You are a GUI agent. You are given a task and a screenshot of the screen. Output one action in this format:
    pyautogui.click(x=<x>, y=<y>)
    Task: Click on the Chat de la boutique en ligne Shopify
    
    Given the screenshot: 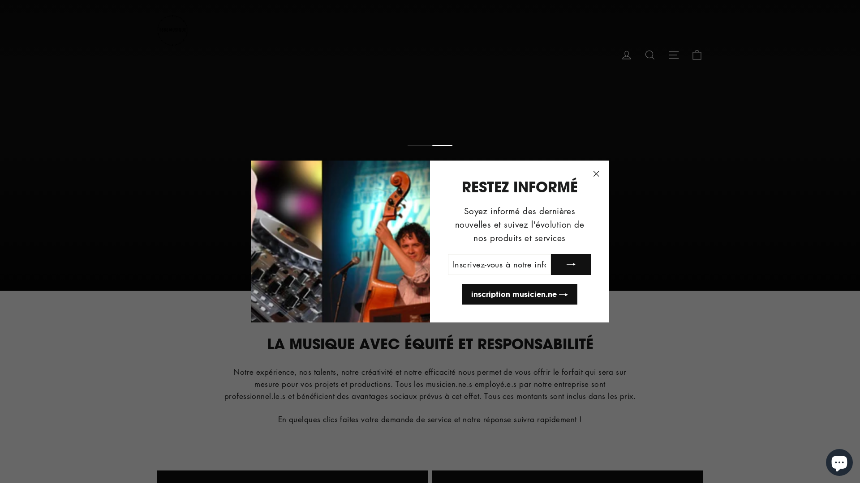 What is the action you would take?
    pyautogui.click(x=839, y=461)
    